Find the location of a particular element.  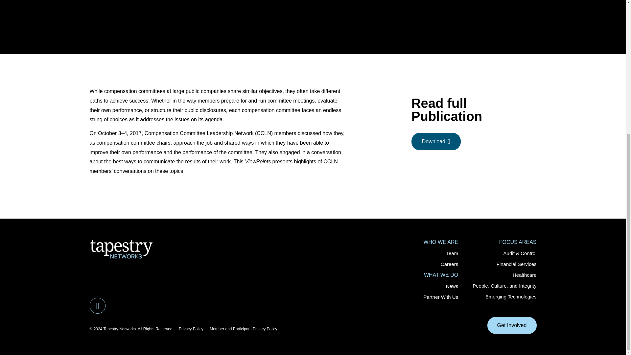

Team is located at coordinates (452, 253).